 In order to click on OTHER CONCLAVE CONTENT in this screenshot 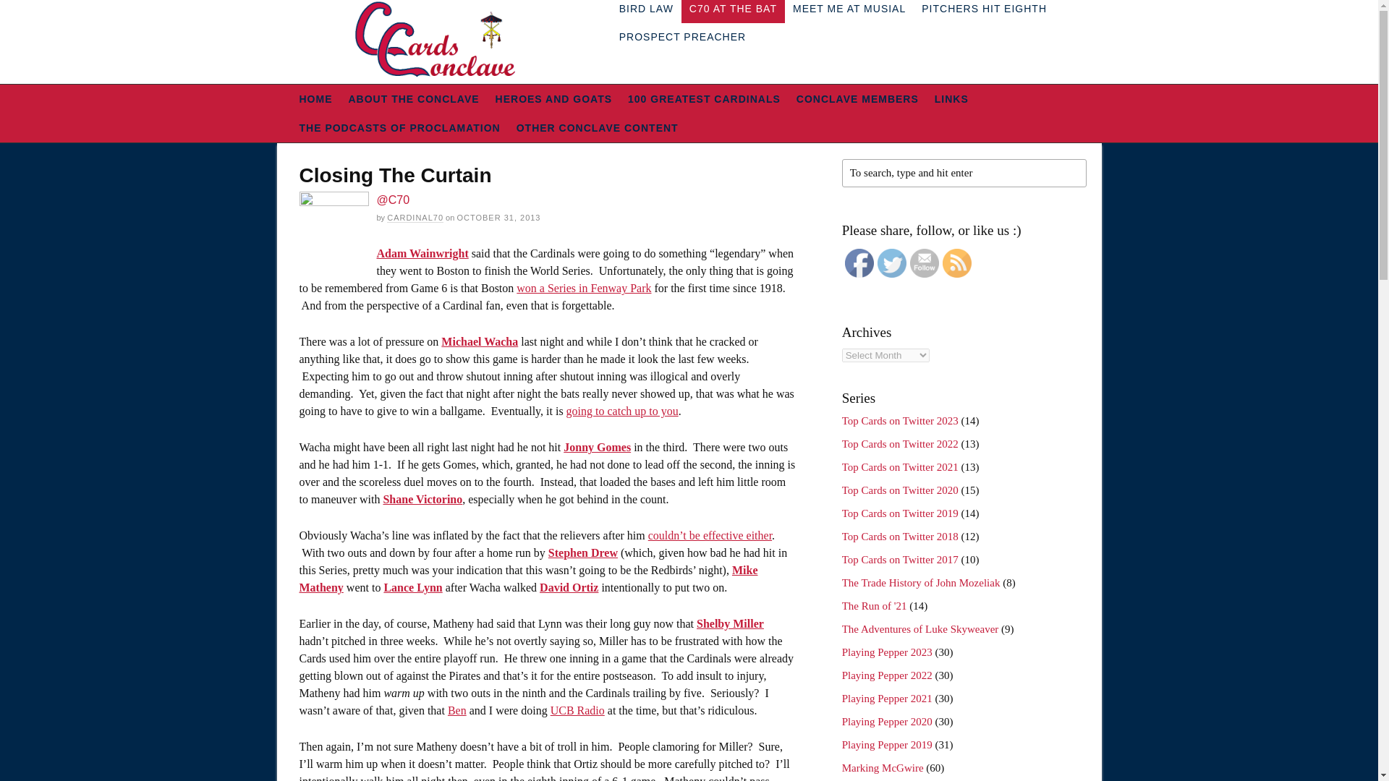, I will do `click(597, 127)`.